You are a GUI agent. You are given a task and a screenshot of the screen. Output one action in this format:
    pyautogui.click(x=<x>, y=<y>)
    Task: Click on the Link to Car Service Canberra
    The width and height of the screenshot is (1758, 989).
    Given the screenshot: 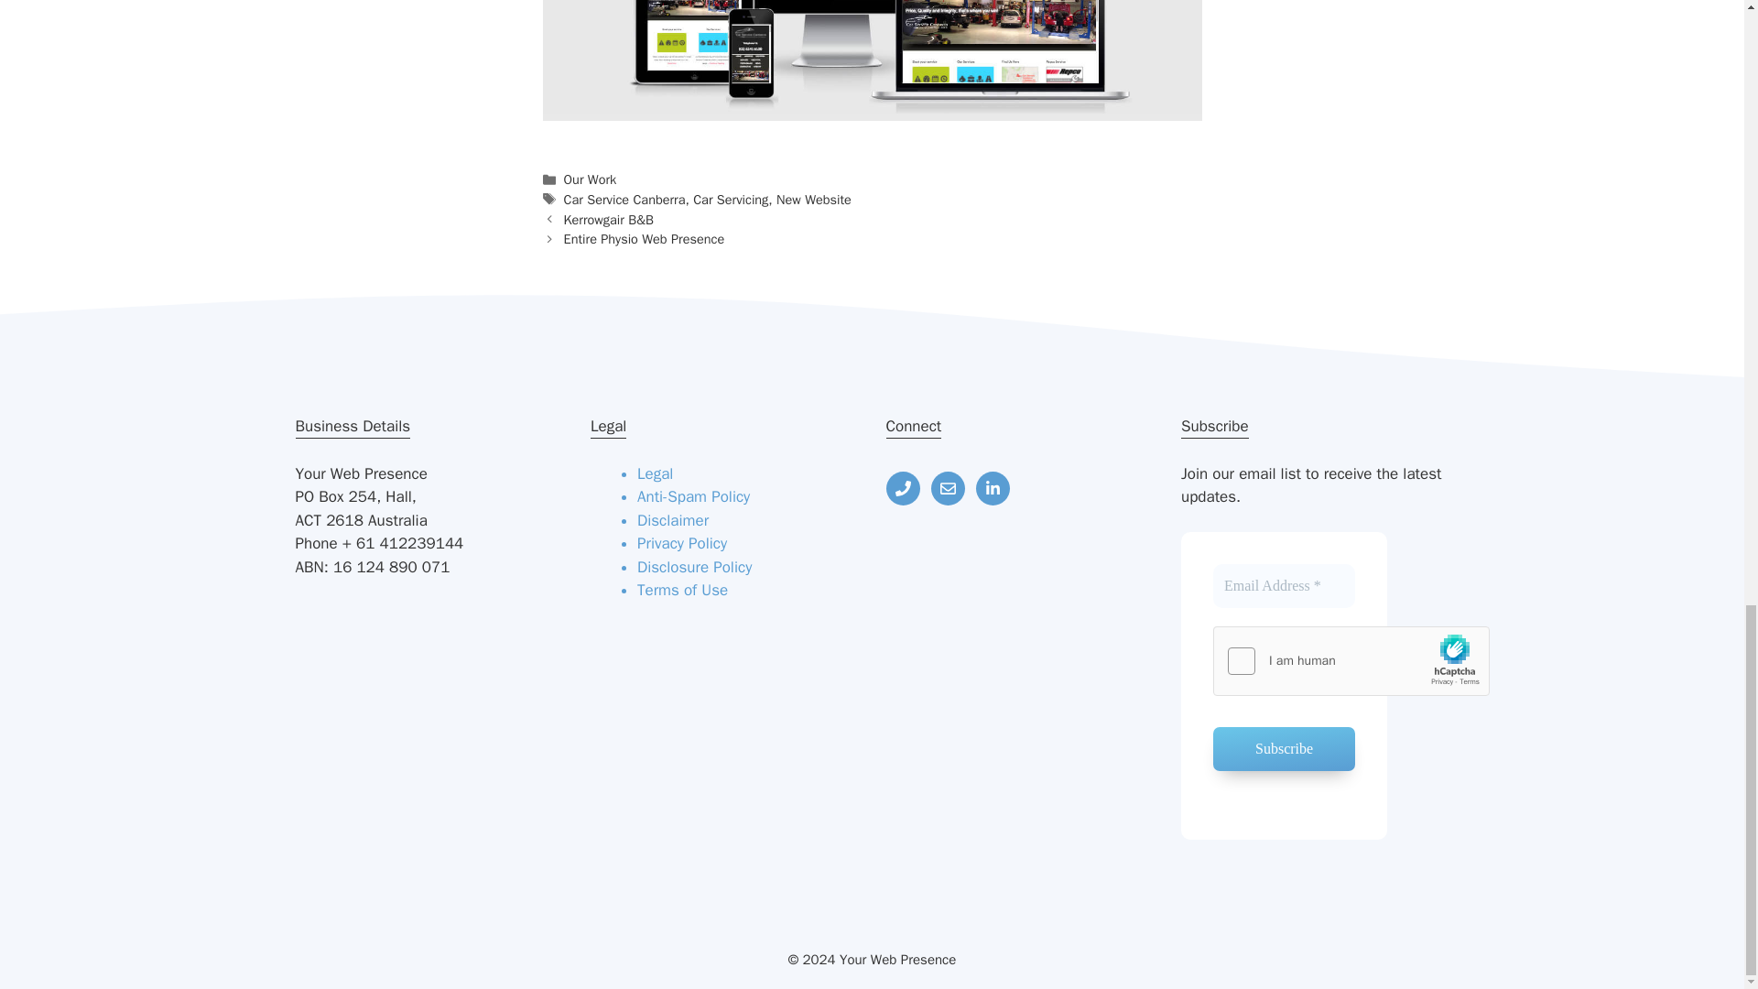 What is the action you would take?
    pyautogui.click(x=871, y=108)
    